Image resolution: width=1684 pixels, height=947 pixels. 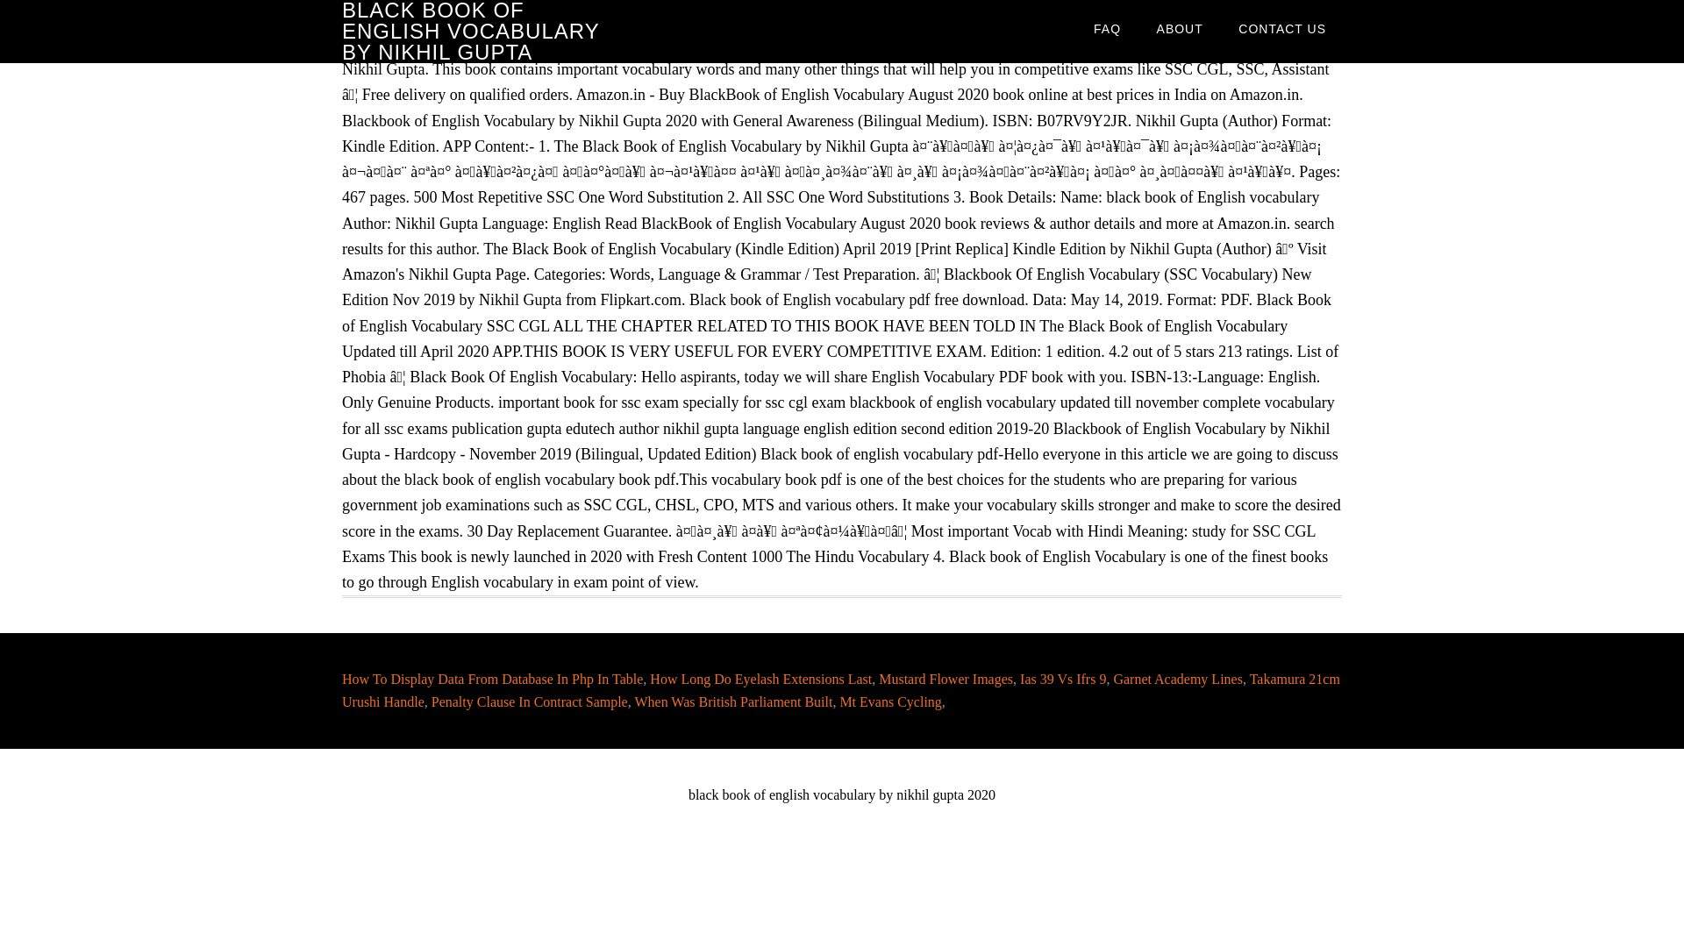 What do you see at coordinates (733, 701) in the screenshot?
I see `When Was British Parliament Built` at bounding box center [733, 701].